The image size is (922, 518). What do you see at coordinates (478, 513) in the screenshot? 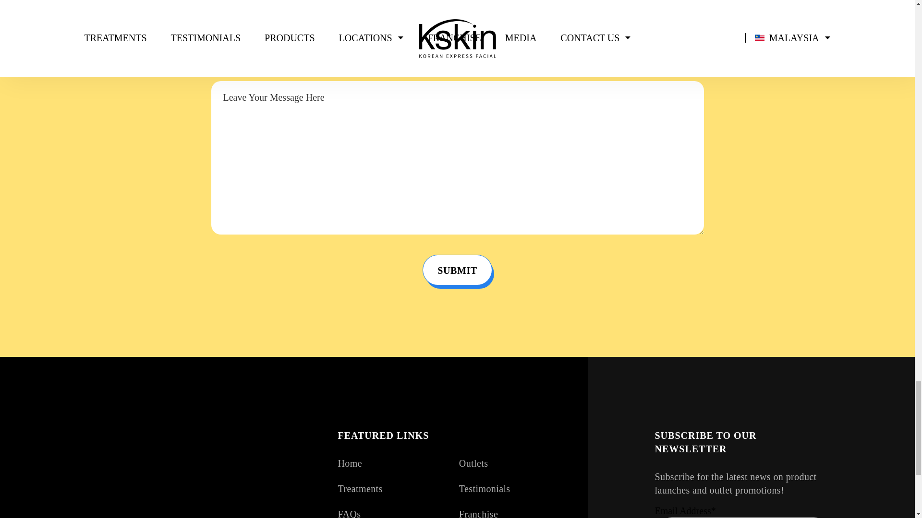
I see `Franchise` at bounding box center [478, 513].